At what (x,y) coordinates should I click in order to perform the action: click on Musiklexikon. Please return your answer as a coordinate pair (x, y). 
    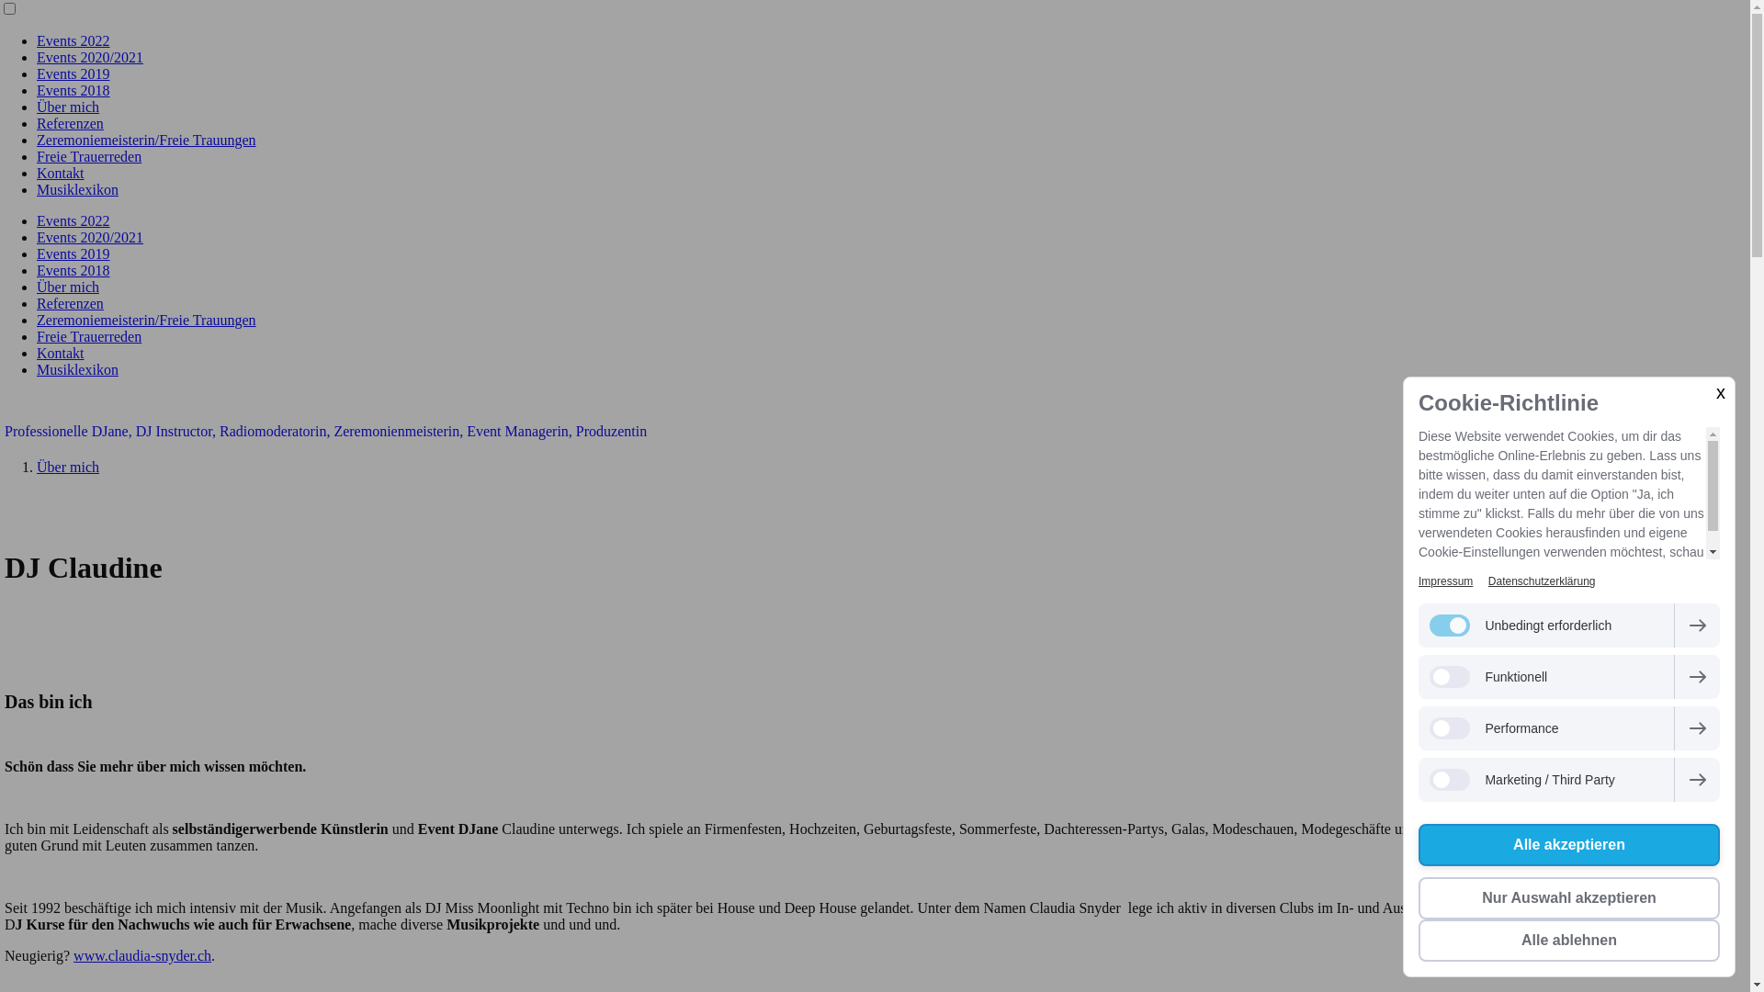
    Looking at the image, I should click on (77, 189).